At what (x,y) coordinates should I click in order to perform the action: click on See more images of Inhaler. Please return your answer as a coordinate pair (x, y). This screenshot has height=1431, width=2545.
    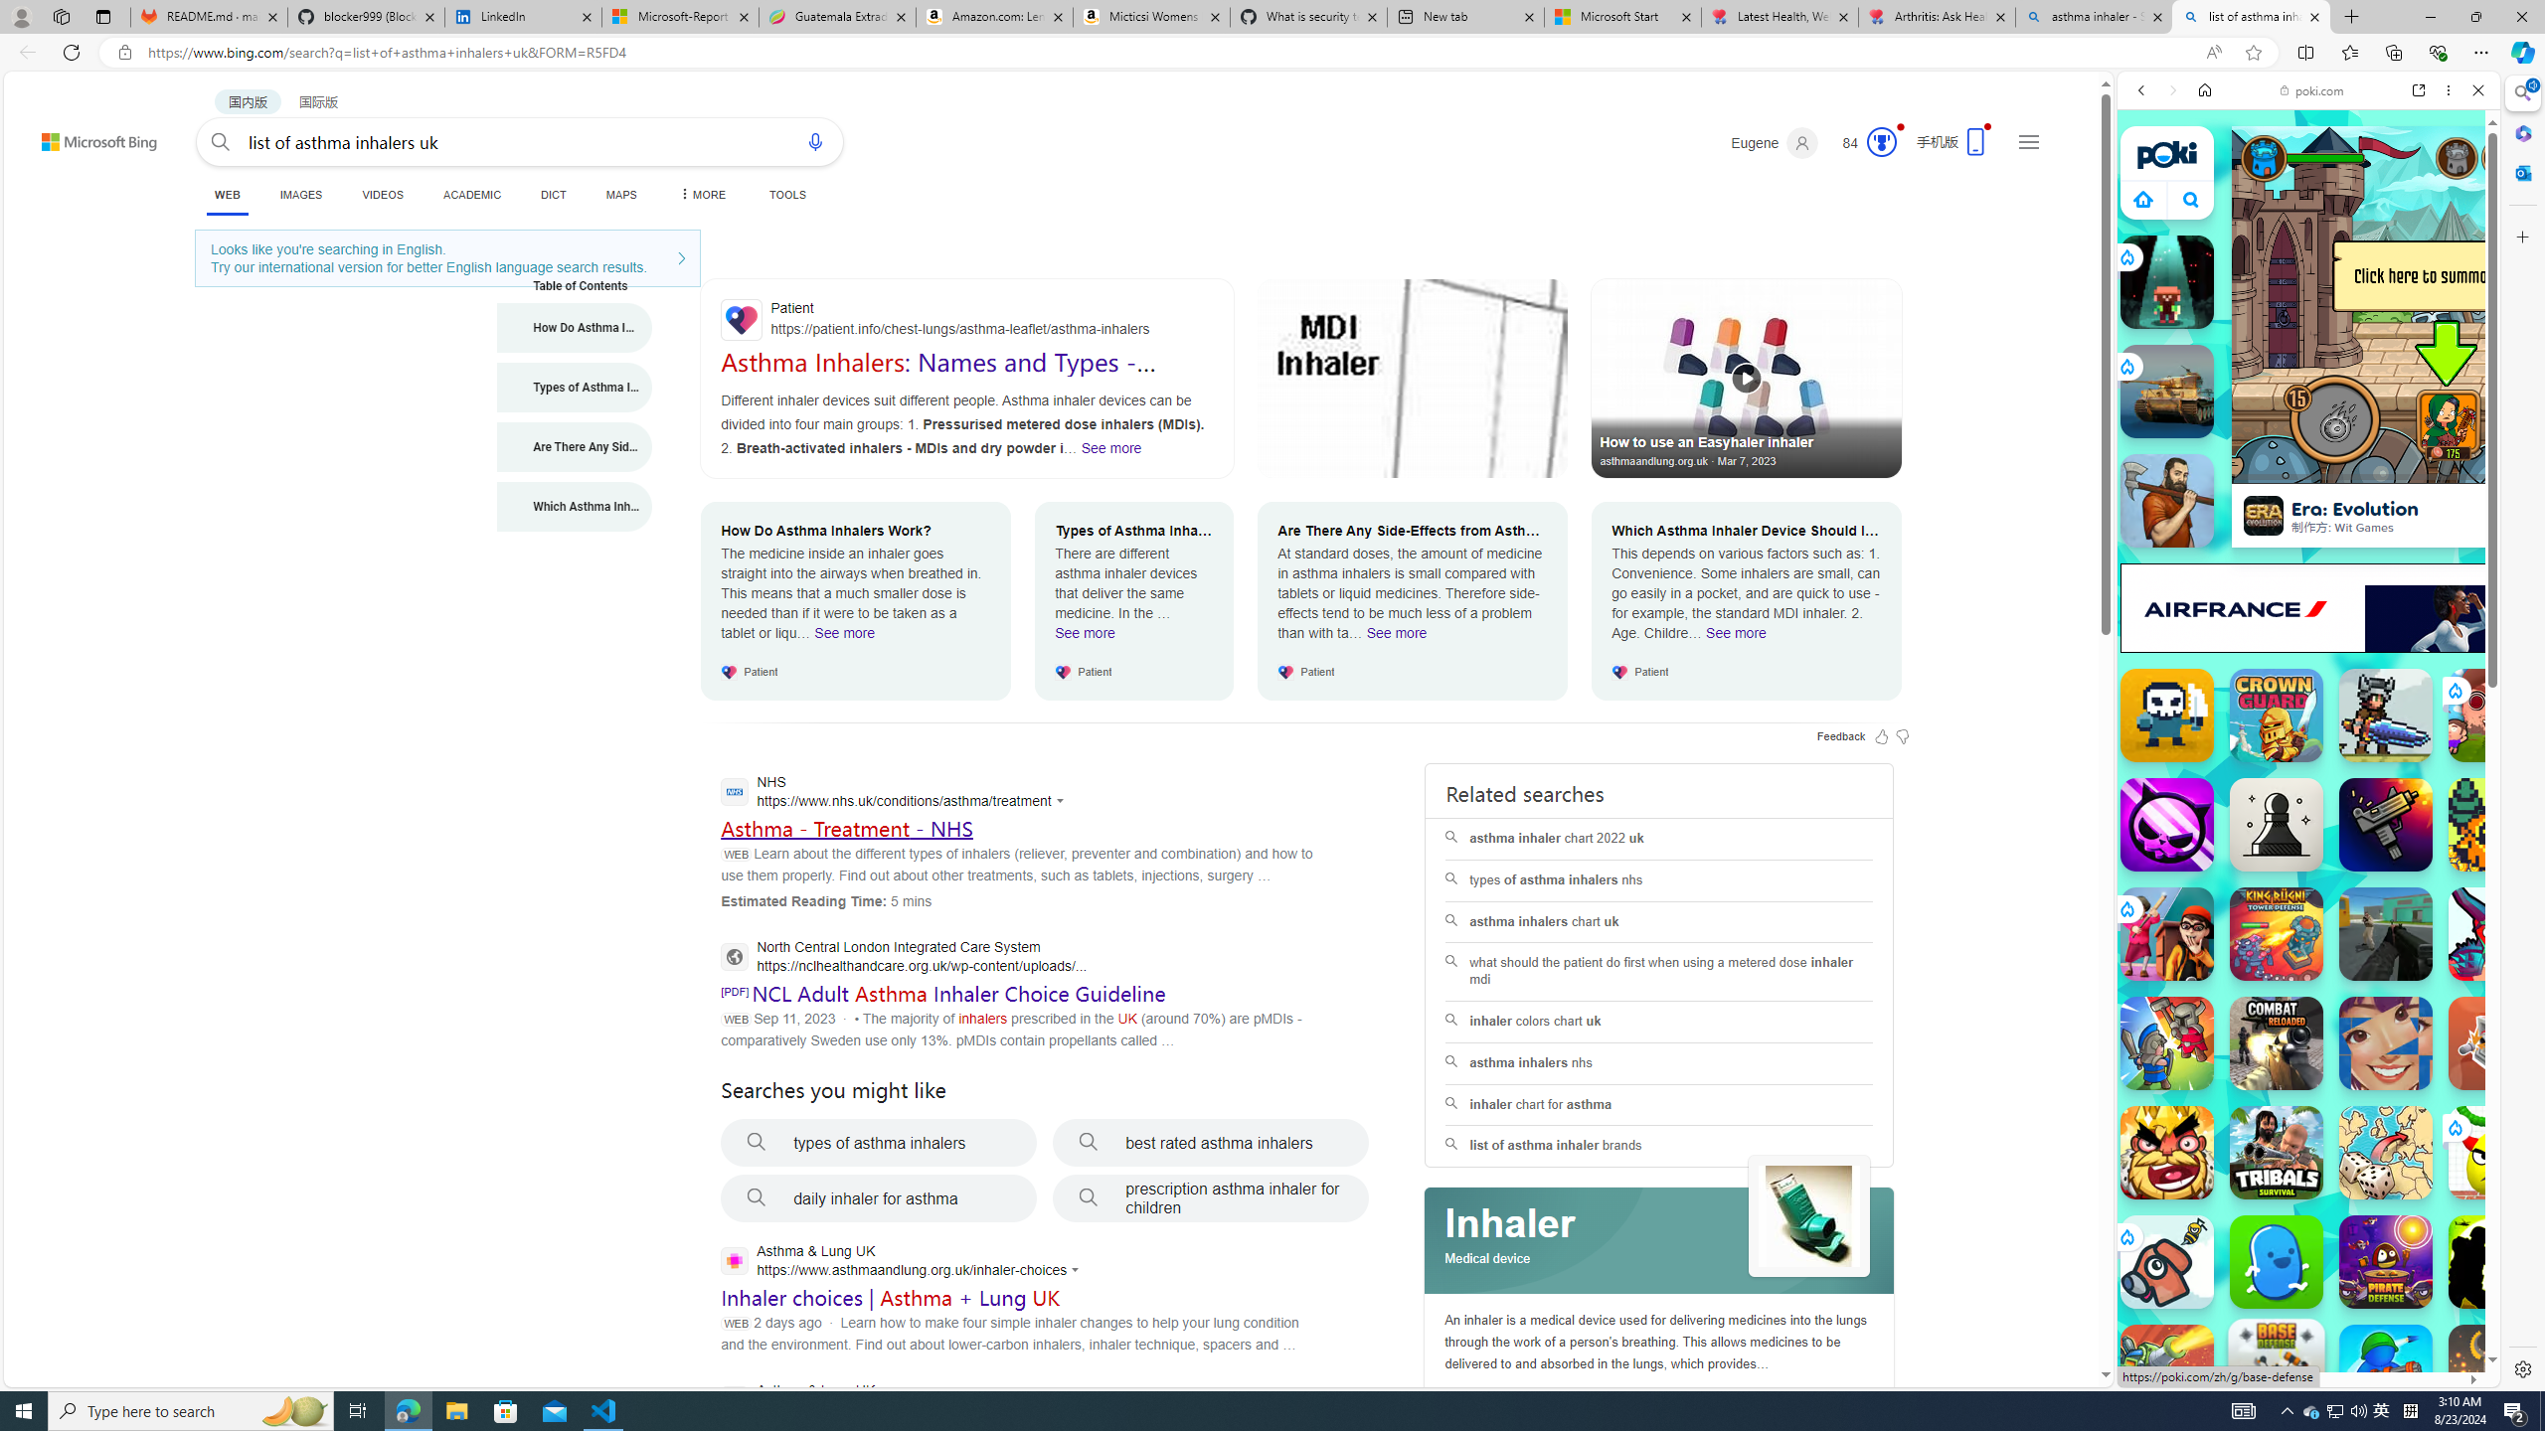
    Looking at the image, I should click on (1809, 1216).